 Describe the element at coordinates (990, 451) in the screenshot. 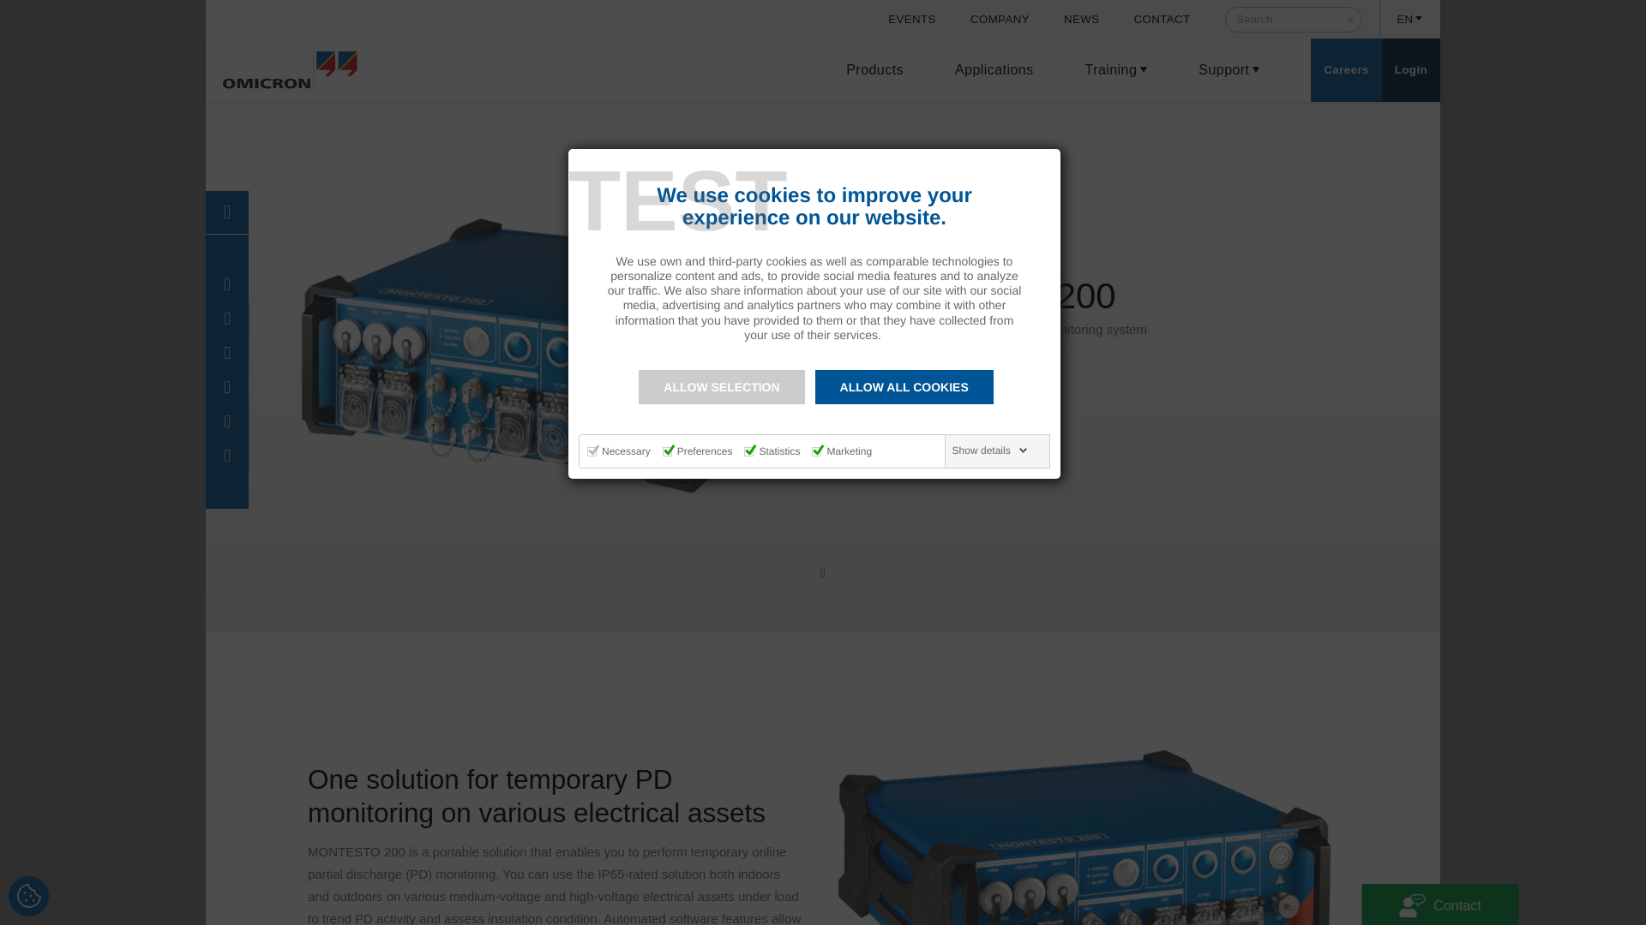

I see `Show details` at that location.